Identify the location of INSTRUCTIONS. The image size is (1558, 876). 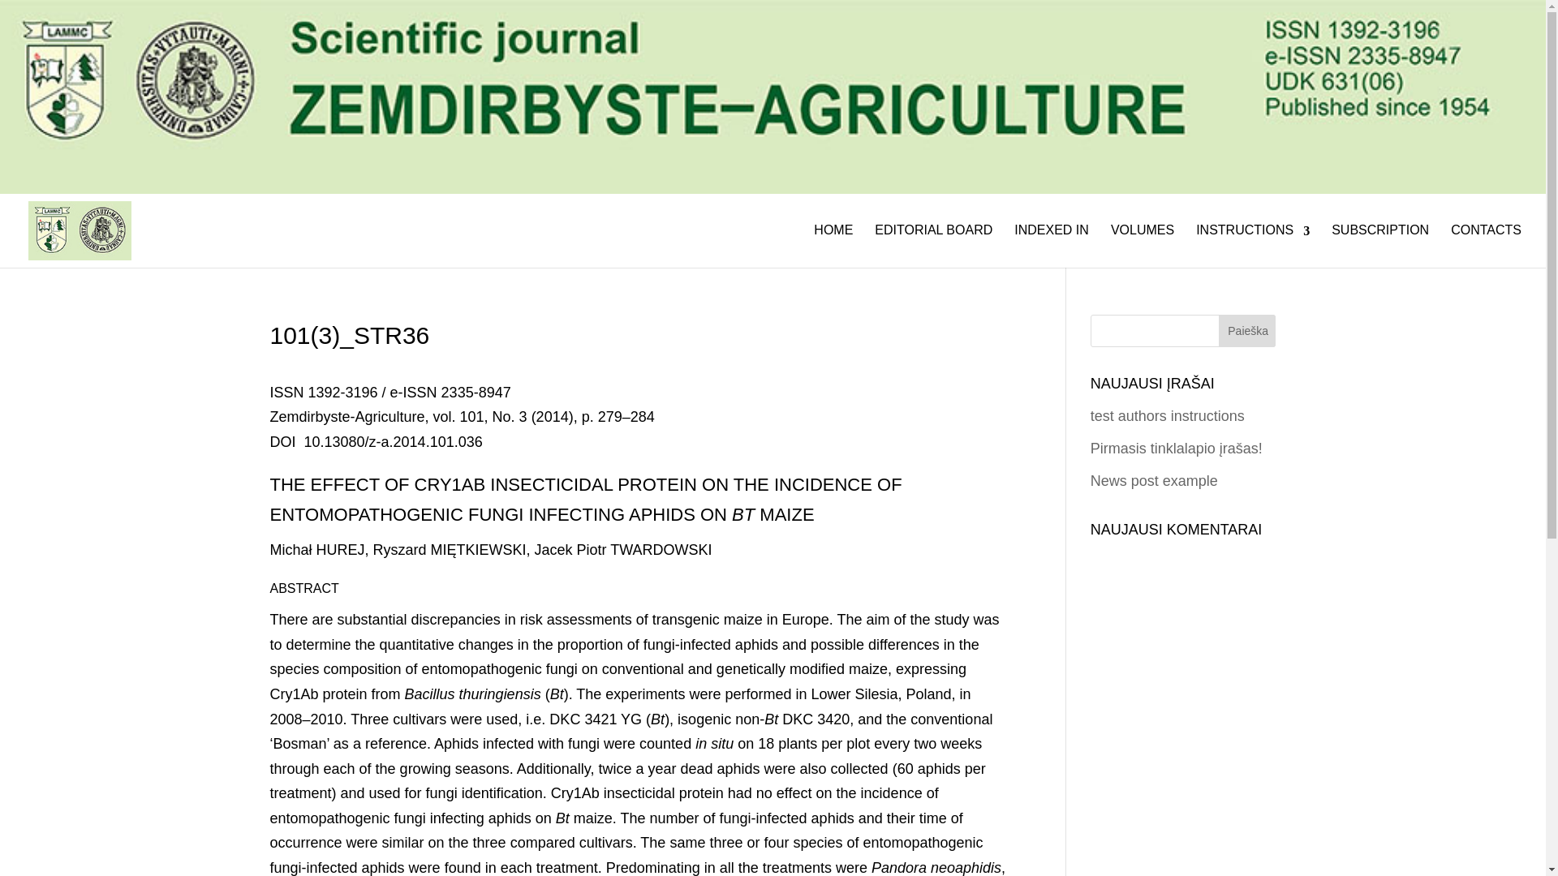
(1253, 237).